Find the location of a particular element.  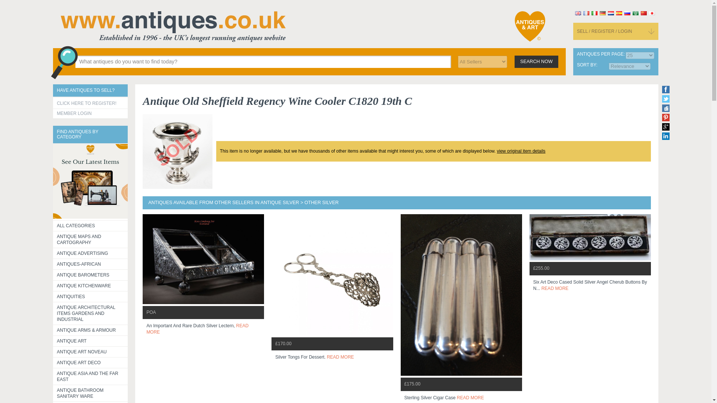

ANTIQUE KITCHENWARE is located at coordinates (90, 285).